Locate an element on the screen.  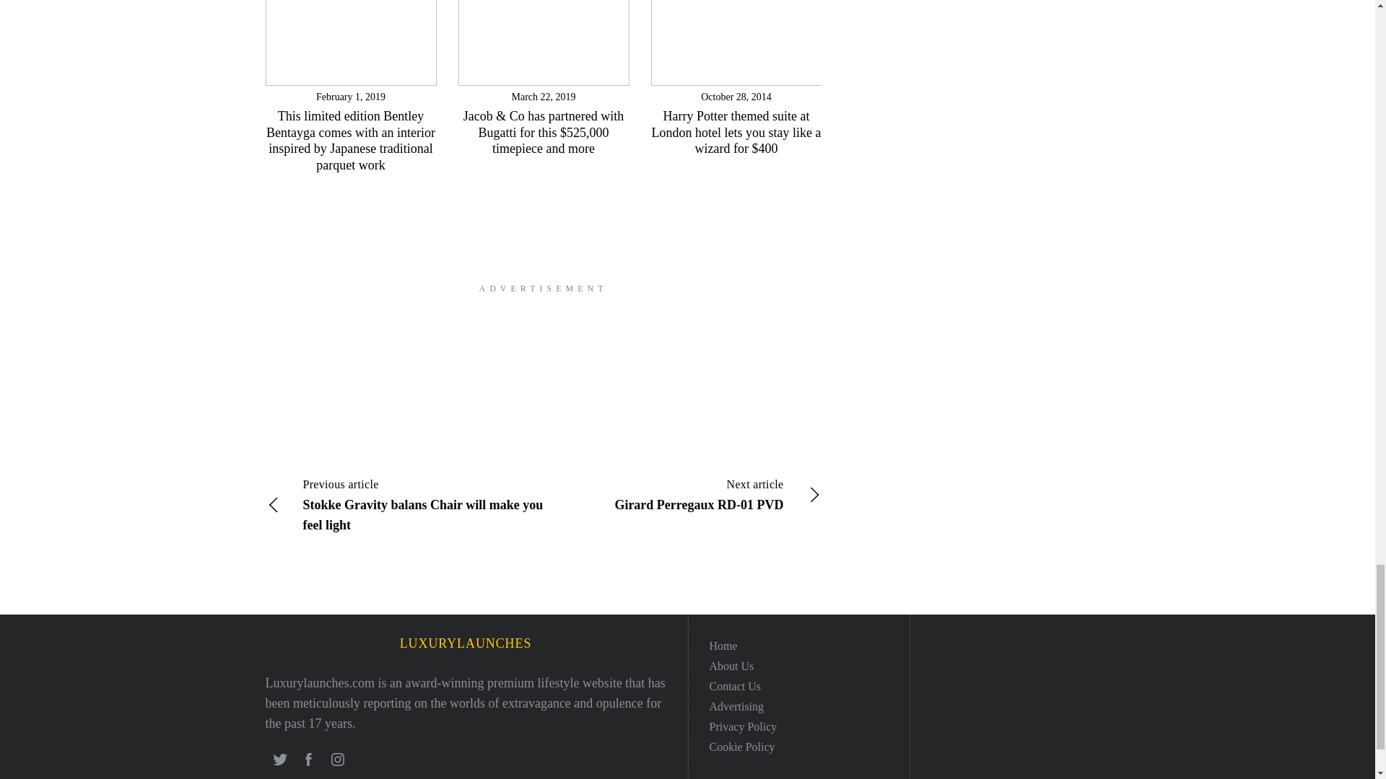
Cookie Policy is located at coordinates (741, 746).